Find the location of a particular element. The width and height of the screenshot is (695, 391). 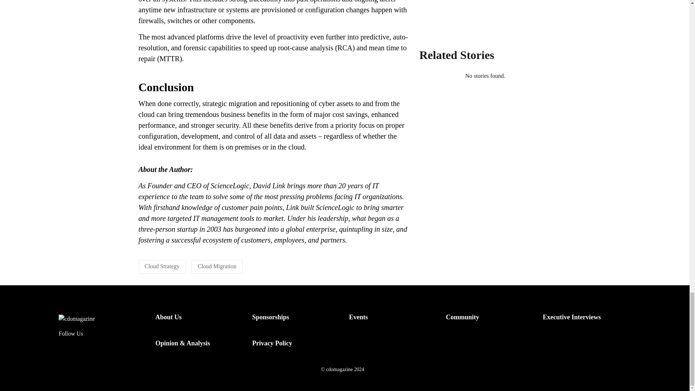

Cloud Strategy is located at coordinates (162, 266).